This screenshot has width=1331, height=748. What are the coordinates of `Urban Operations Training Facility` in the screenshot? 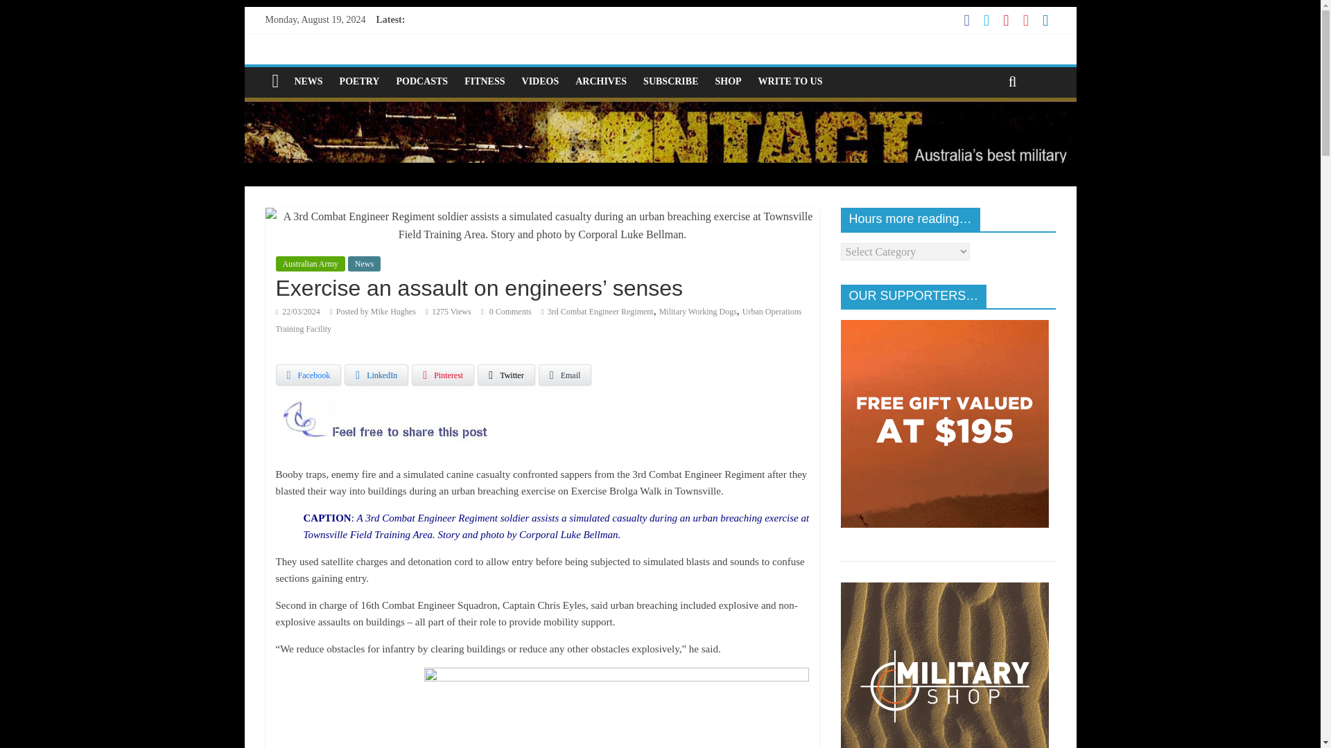 It's located at (539, 320).